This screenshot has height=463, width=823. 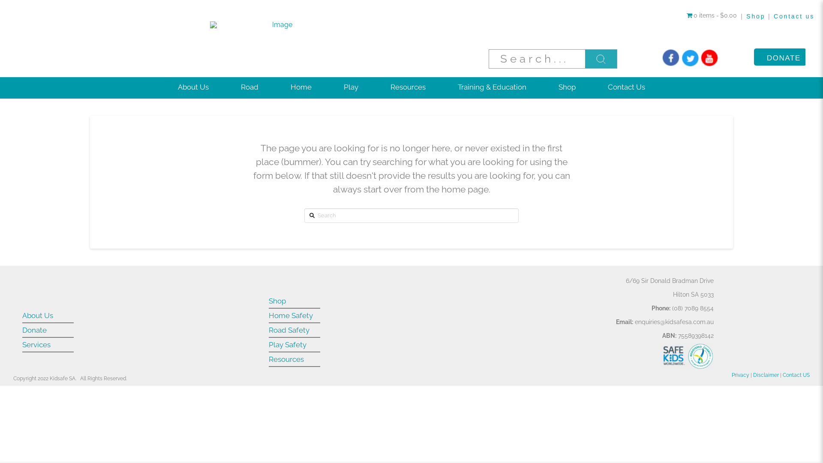 I want to click on Home Safety, so click(x=291, y=316).